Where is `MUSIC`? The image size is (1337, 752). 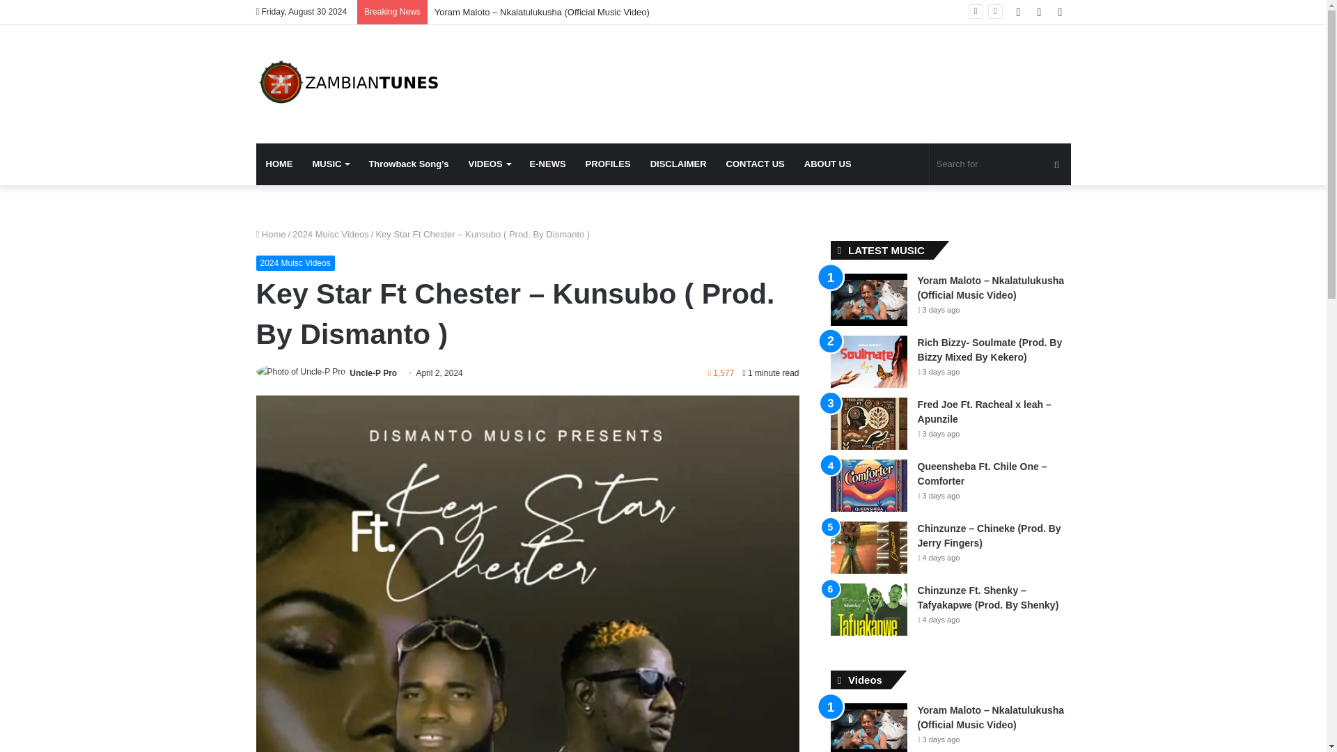
MUSIC is located at coordinates (330, 164).